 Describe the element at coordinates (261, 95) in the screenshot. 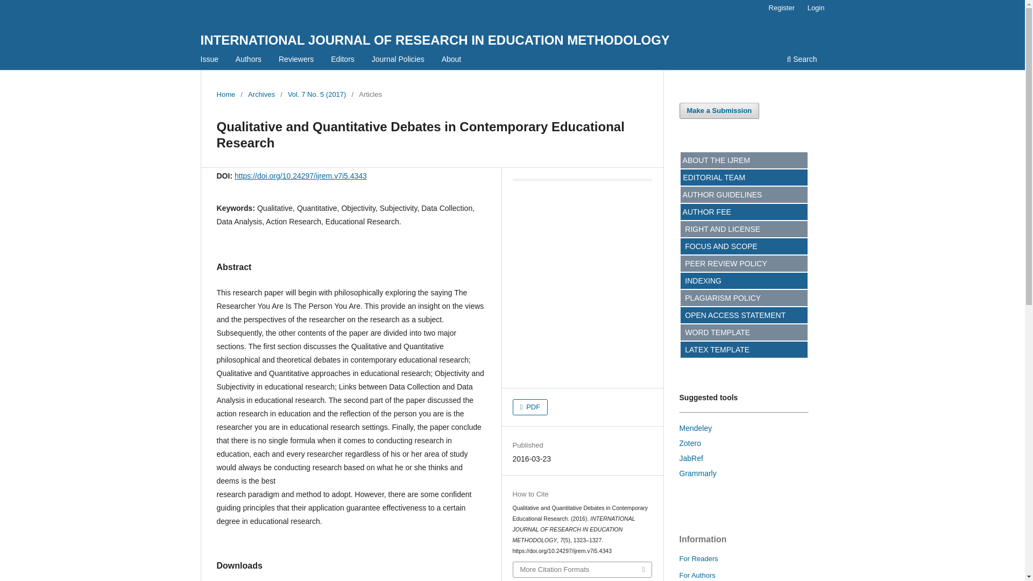

I see `Archives` at that location.